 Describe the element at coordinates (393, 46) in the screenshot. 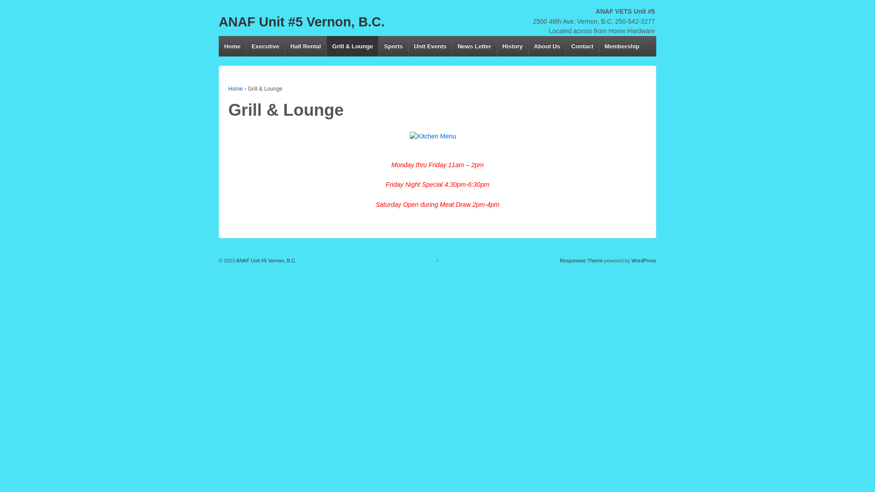

I see `Sports` at that location.